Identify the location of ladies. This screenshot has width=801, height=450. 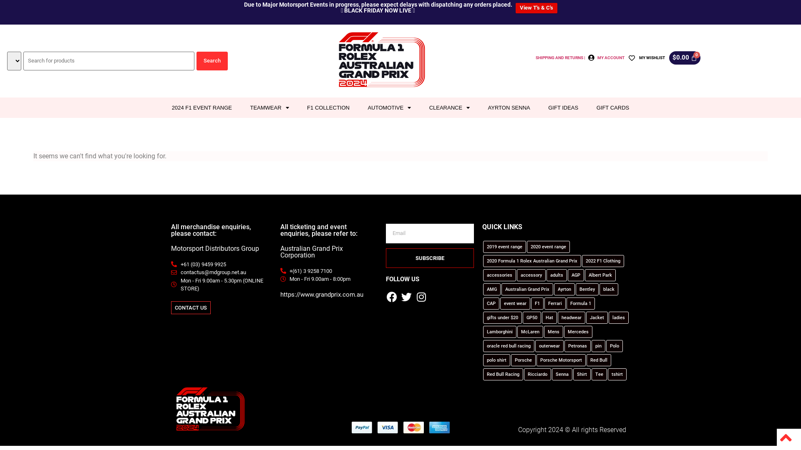
(619, 317).